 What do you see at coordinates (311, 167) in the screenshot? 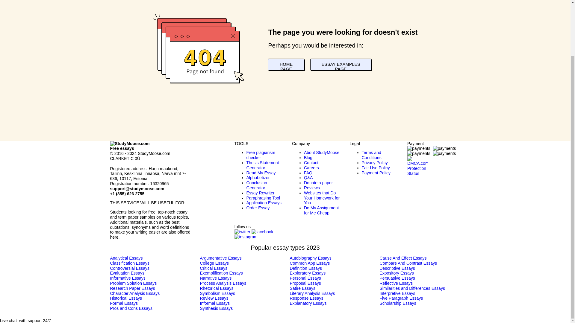
I see `Careers` at bounding box center [311, 167].